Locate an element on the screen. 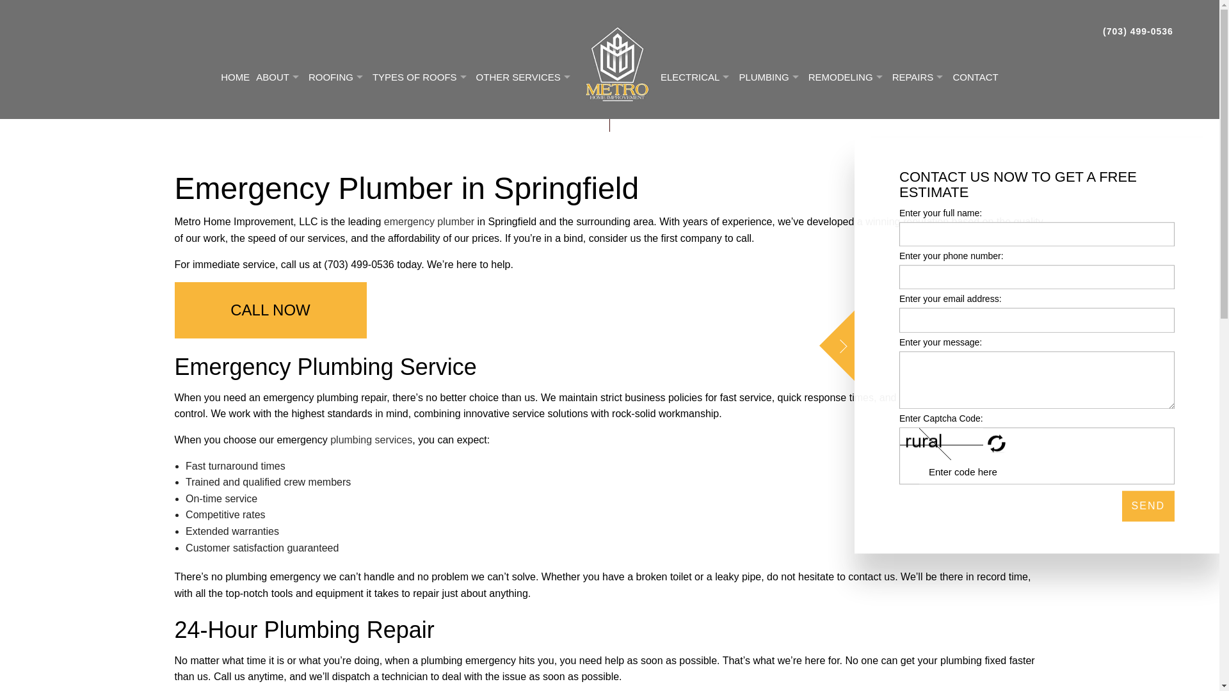 Image resolution: width=1229 pixels, height=691 pixels. Learn More About this Plumbing Company is located at coordinates (371, 440).